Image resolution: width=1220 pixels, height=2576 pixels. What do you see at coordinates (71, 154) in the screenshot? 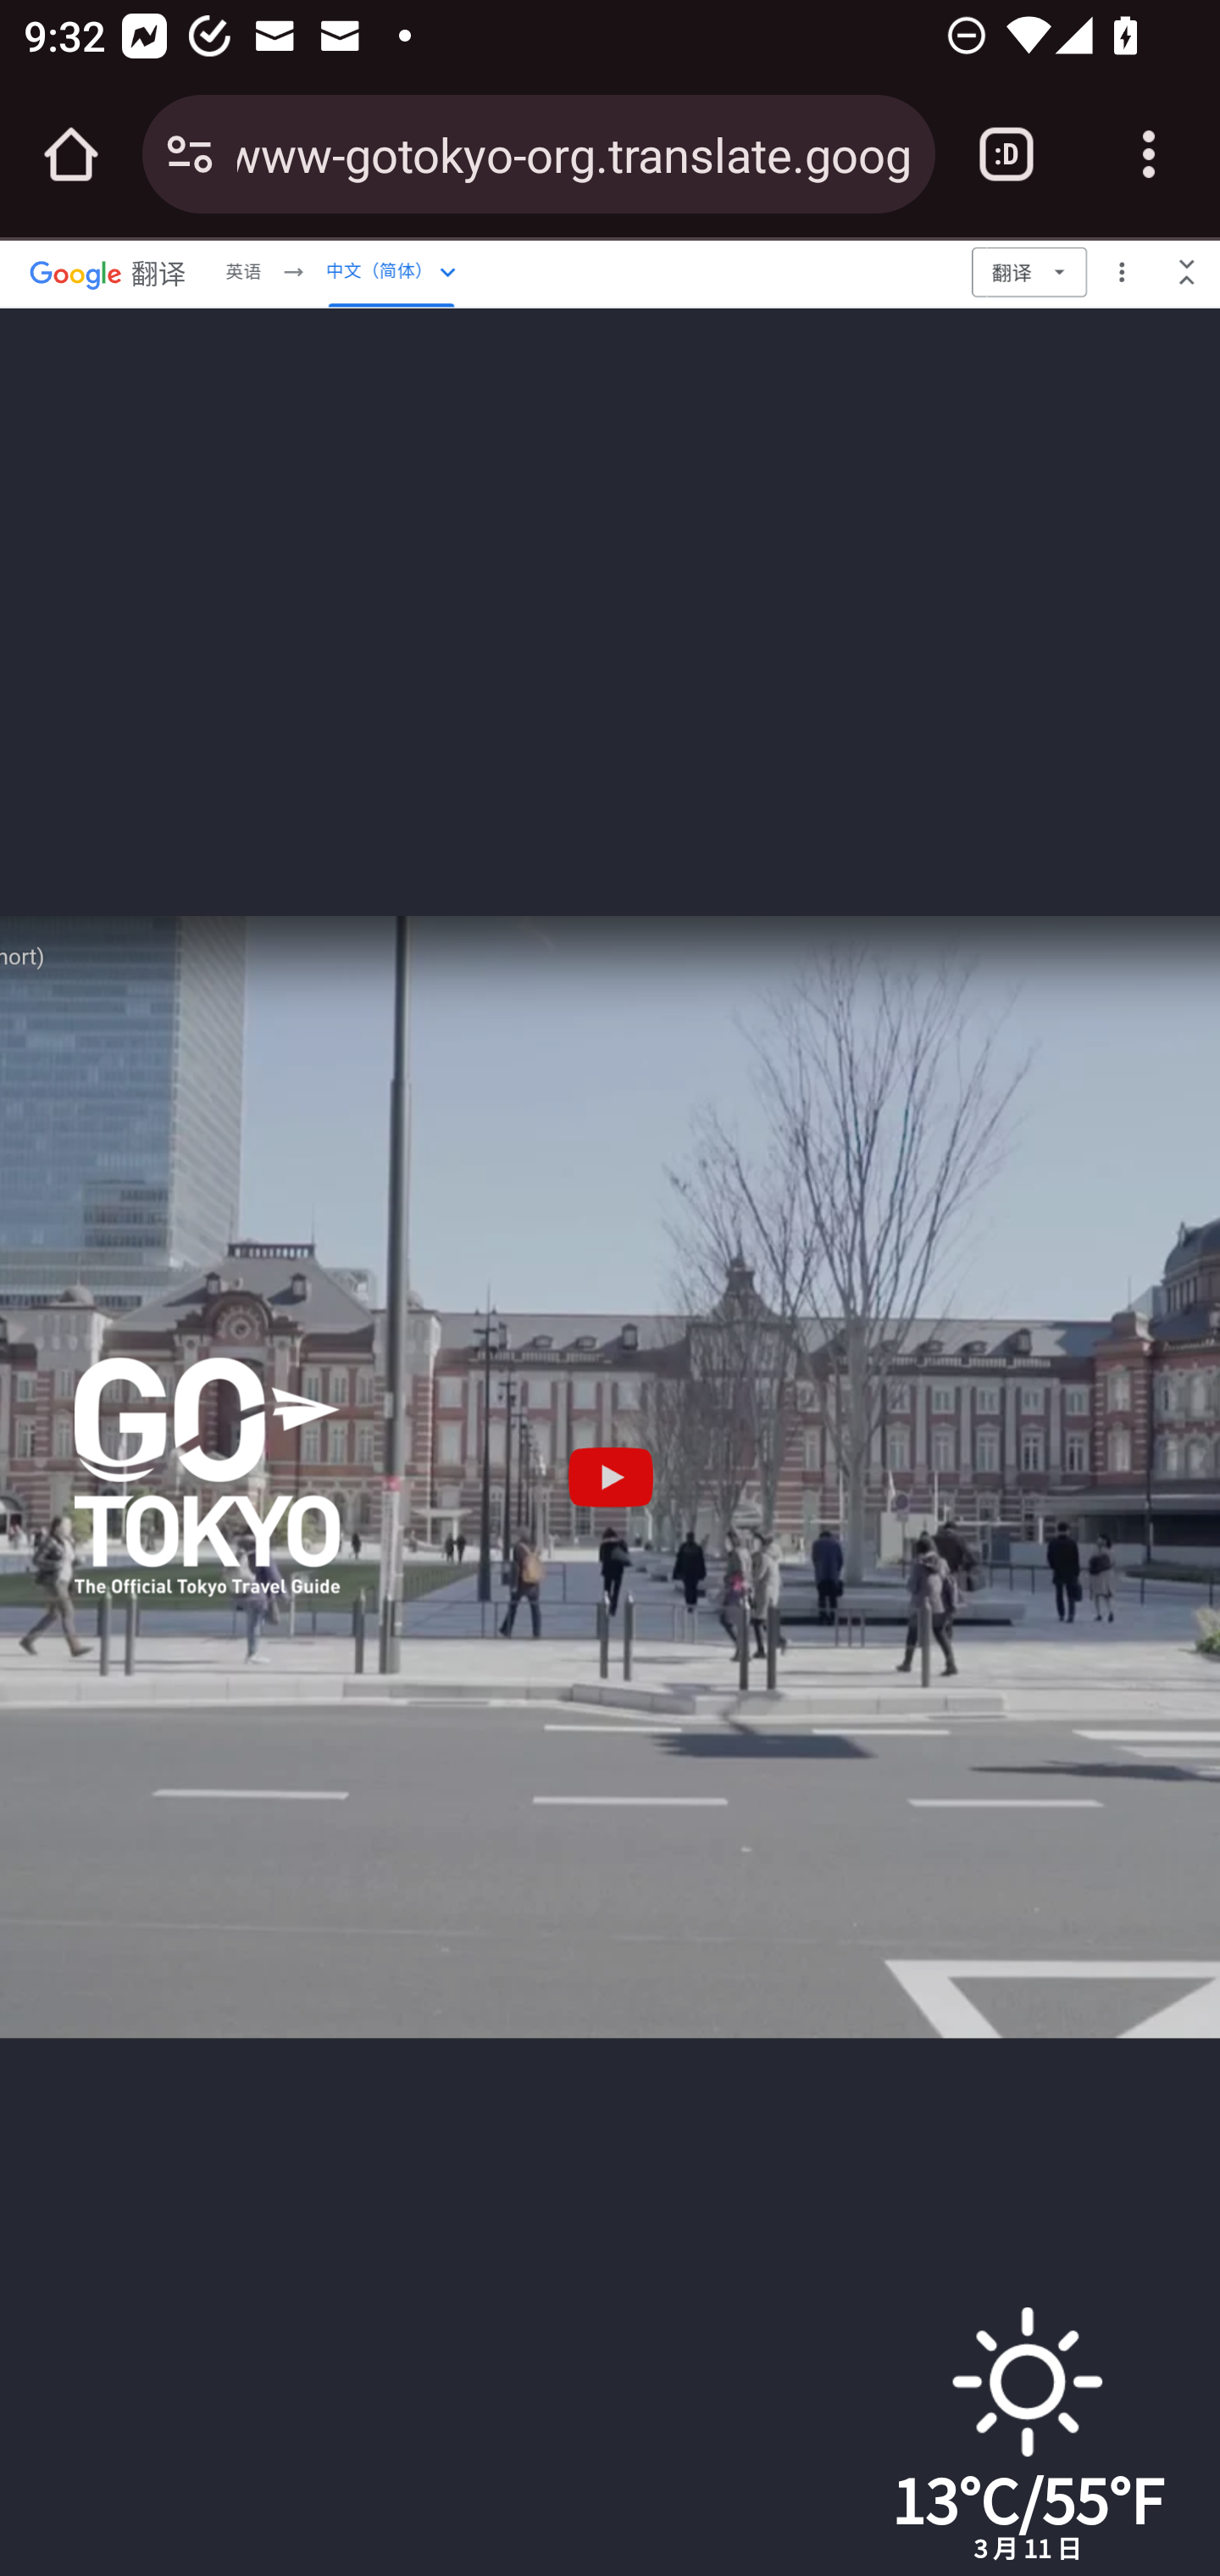
I see `Open the home page` at bounding box center [71, 154].